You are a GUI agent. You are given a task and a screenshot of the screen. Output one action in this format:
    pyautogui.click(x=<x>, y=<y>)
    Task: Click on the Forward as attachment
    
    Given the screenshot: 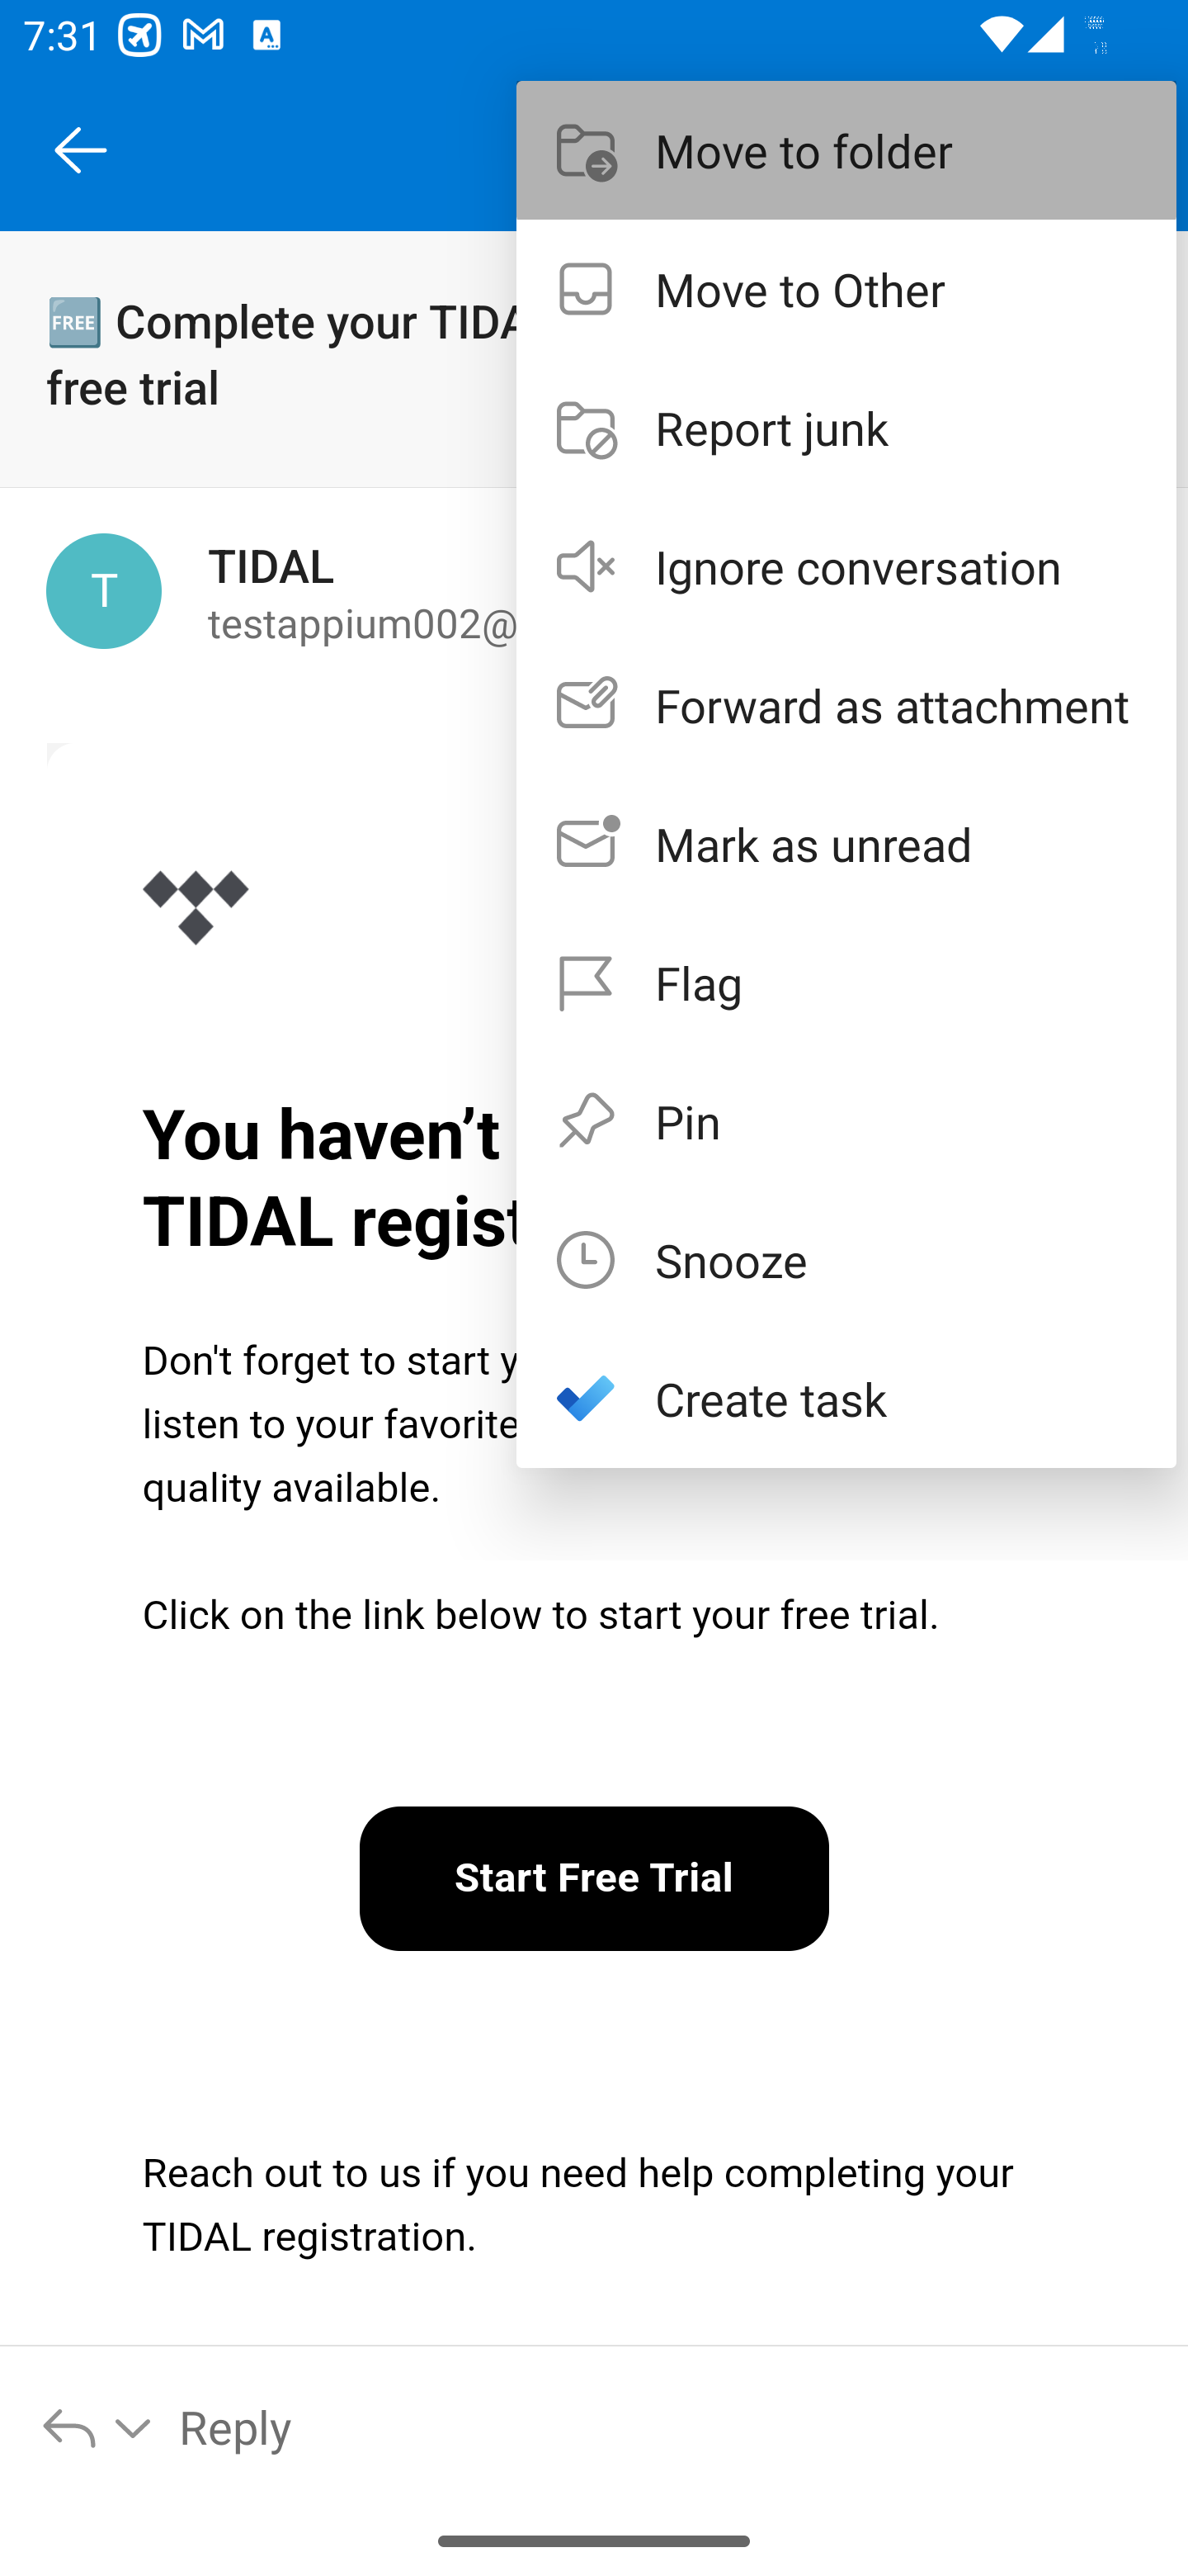 What is the action you would take?
    pyautogui.click(x=846, y=705)
    